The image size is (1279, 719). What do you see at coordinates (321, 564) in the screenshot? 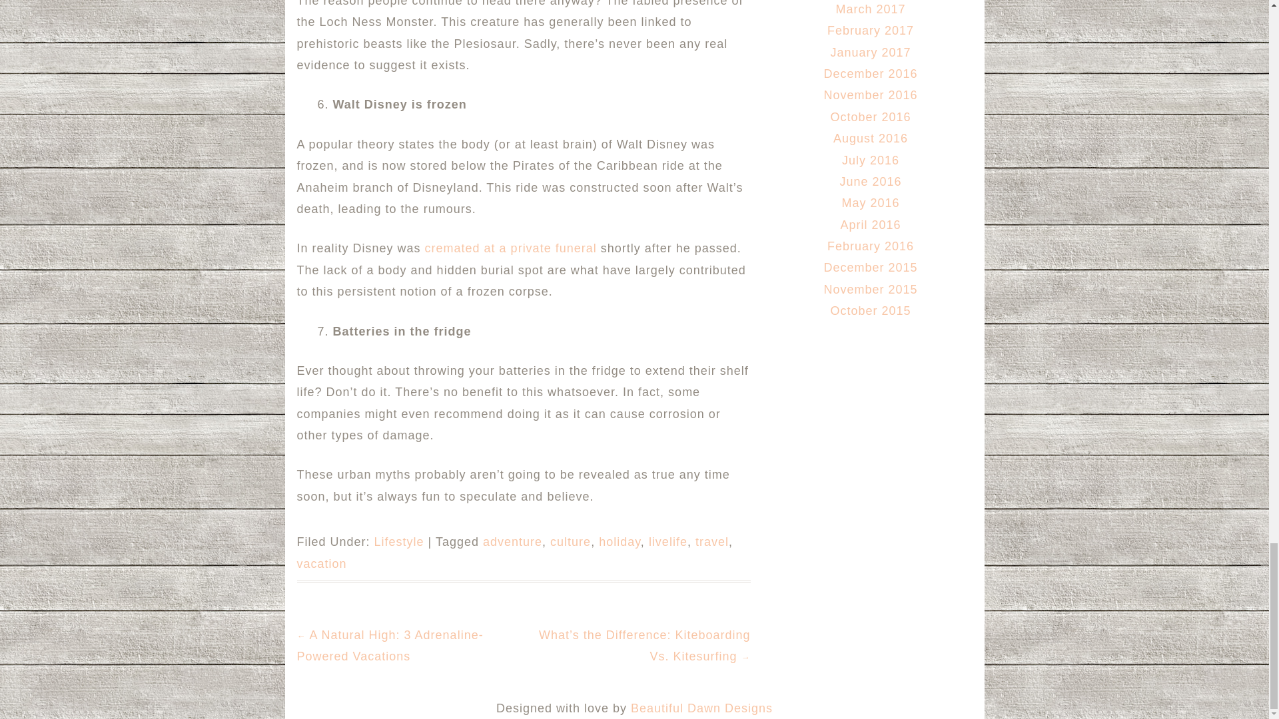
I see `vacation` at bounding box center [321, 564].